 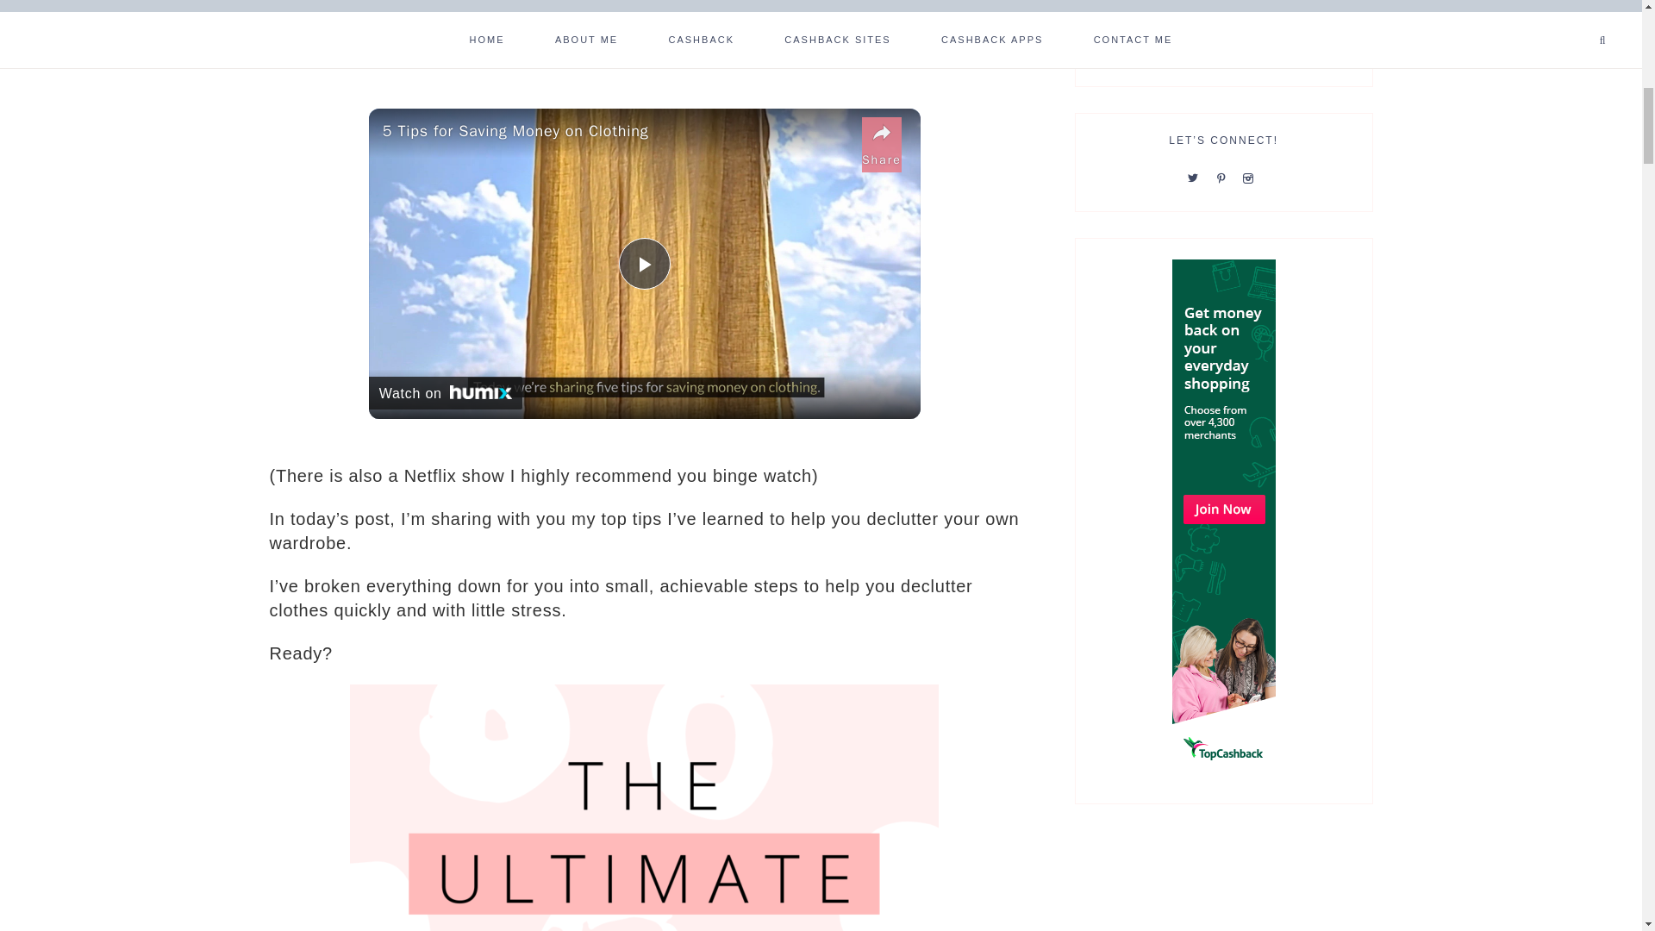 I want to click on Play Video, so click(x=645, y=264).